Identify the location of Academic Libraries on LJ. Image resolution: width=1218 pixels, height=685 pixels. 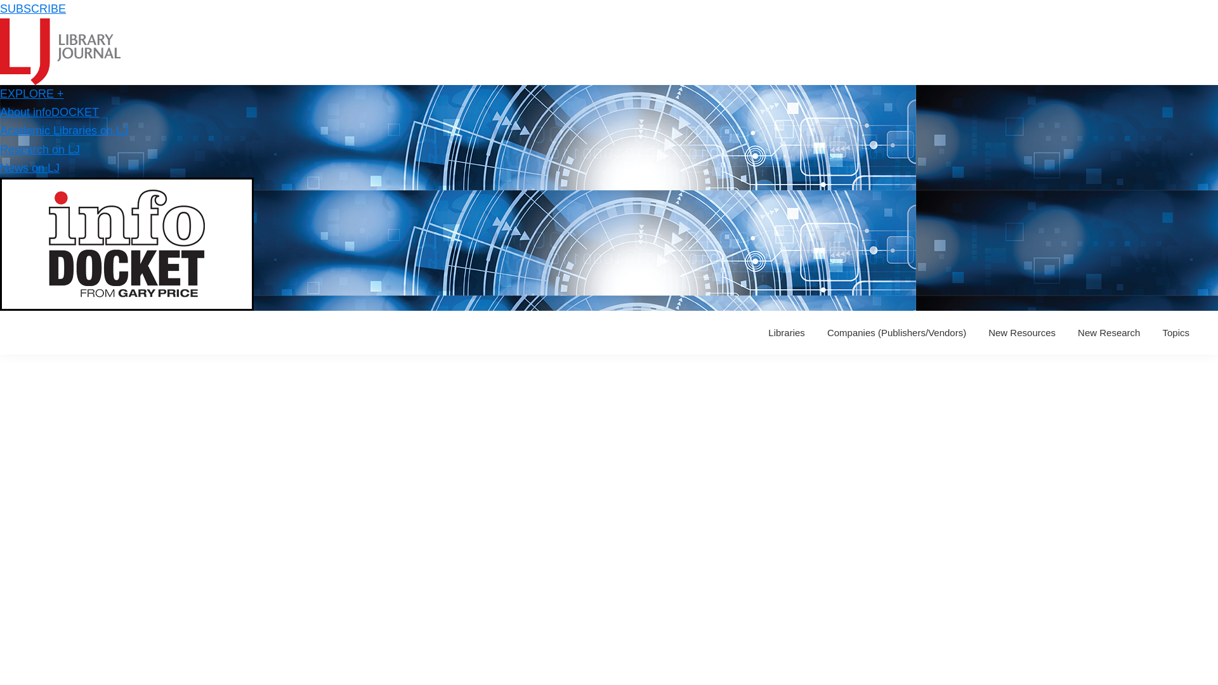
(63, 131).